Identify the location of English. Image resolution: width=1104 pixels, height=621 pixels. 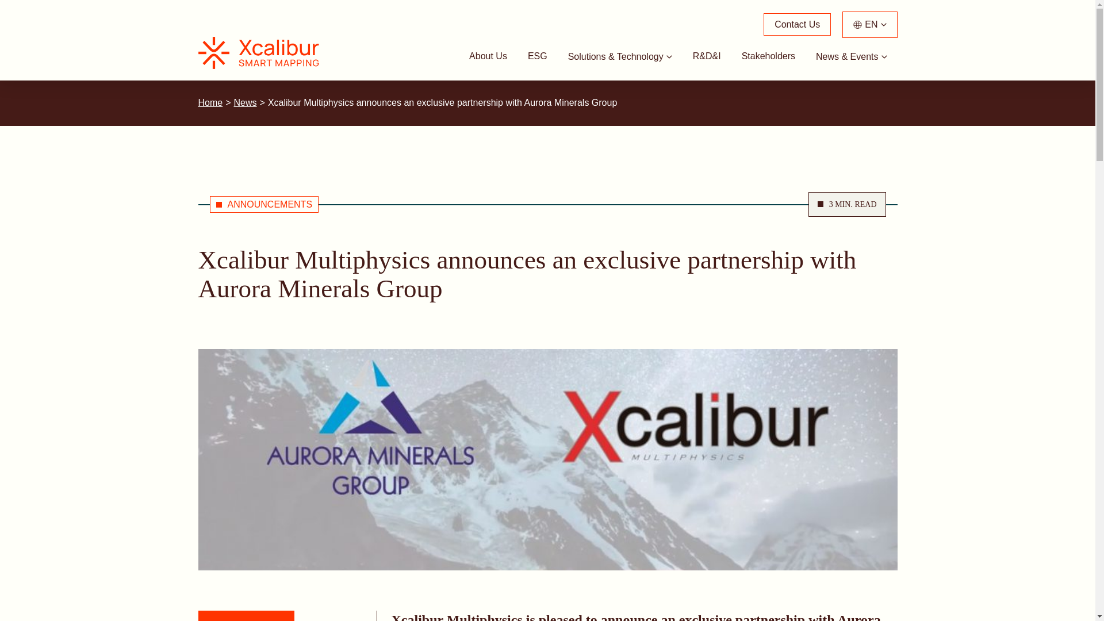
(869, 24).